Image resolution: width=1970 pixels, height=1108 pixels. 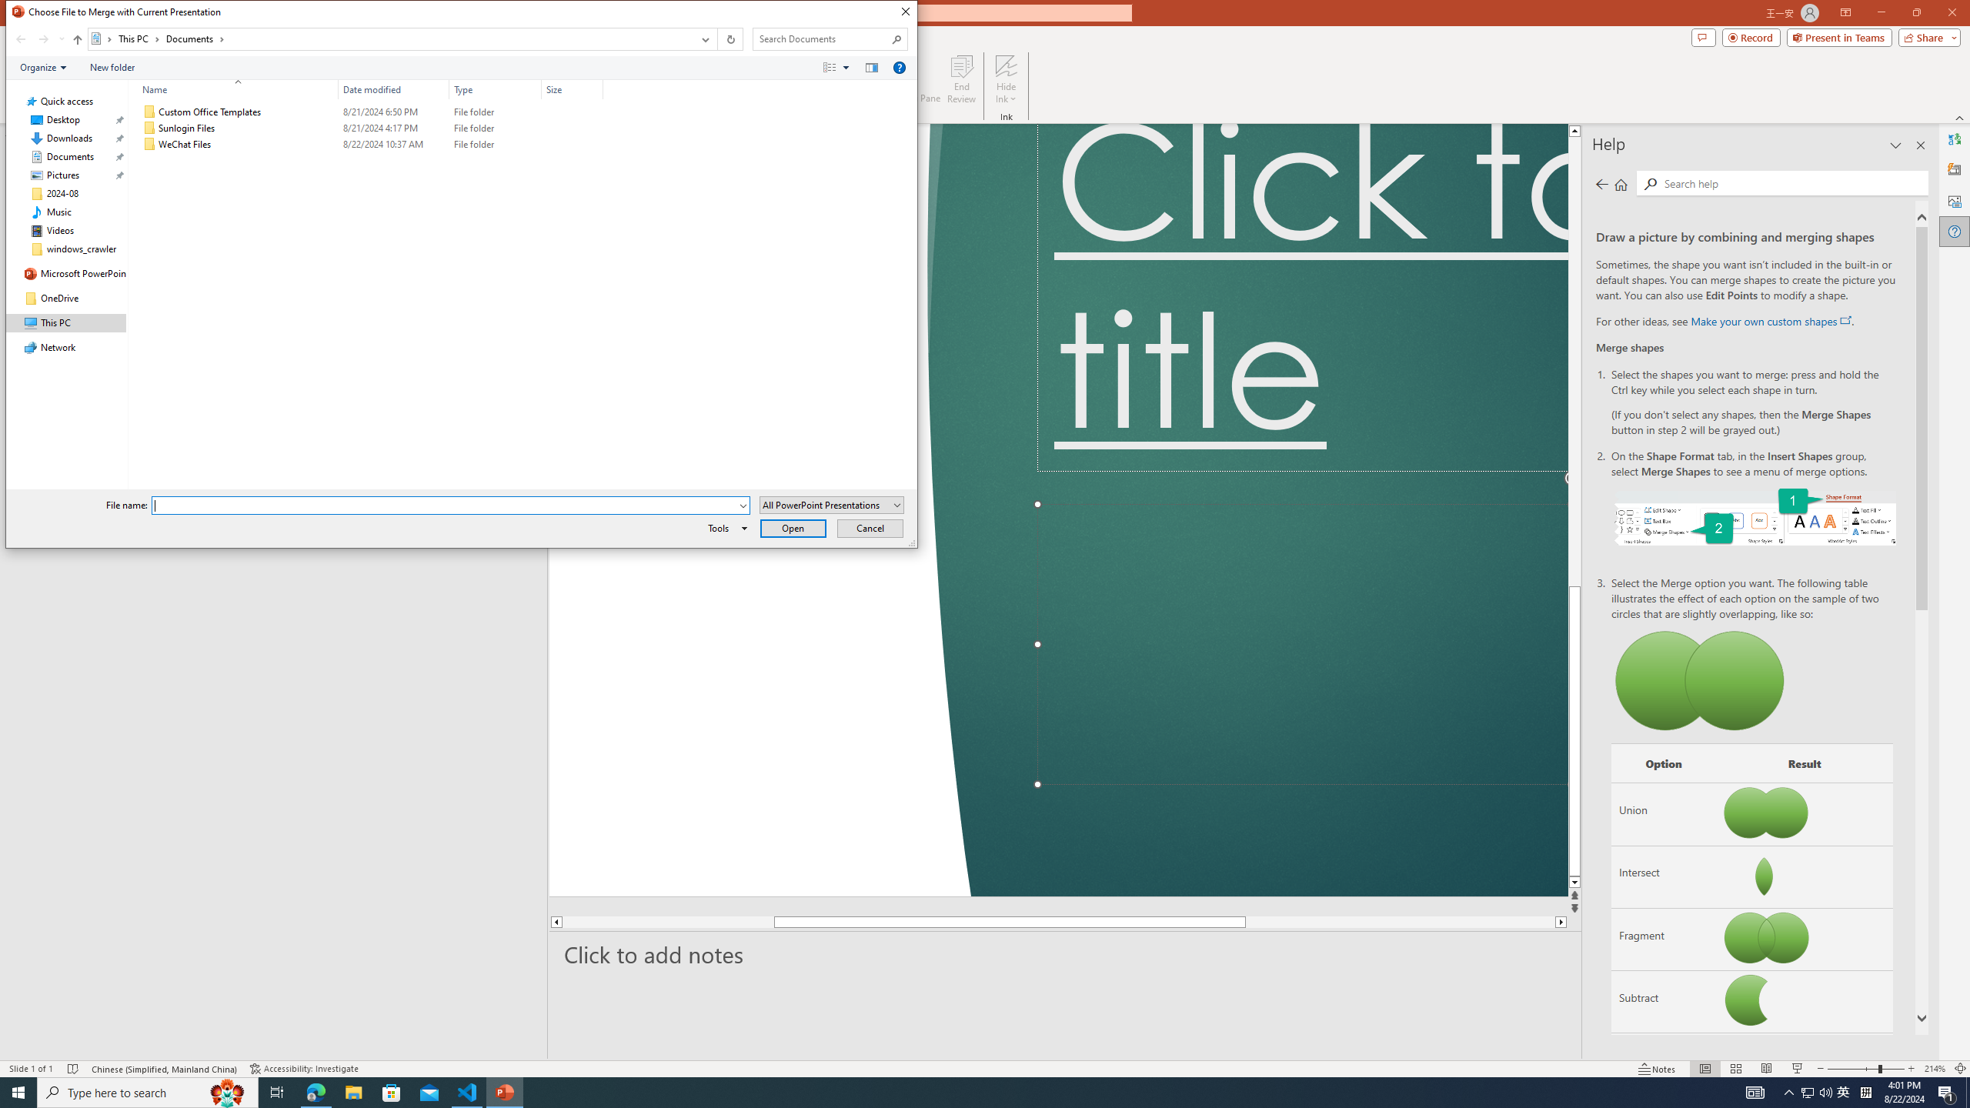 What do you see at coordinates (38, 39) in the screenshot?
I see `Navigation buttons` at bounding box center [38, 39].